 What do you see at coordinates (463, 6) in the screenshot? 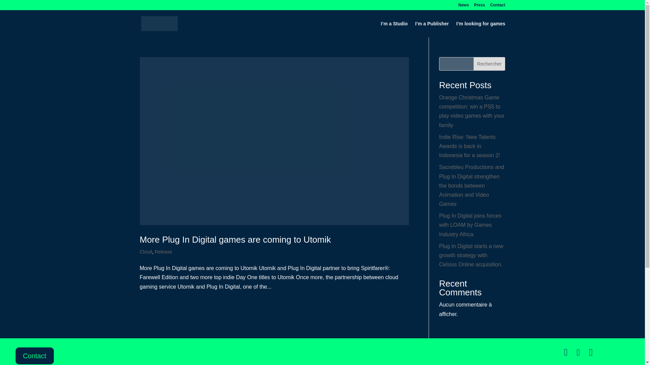
I see `News` at bounding box center [463, 6].